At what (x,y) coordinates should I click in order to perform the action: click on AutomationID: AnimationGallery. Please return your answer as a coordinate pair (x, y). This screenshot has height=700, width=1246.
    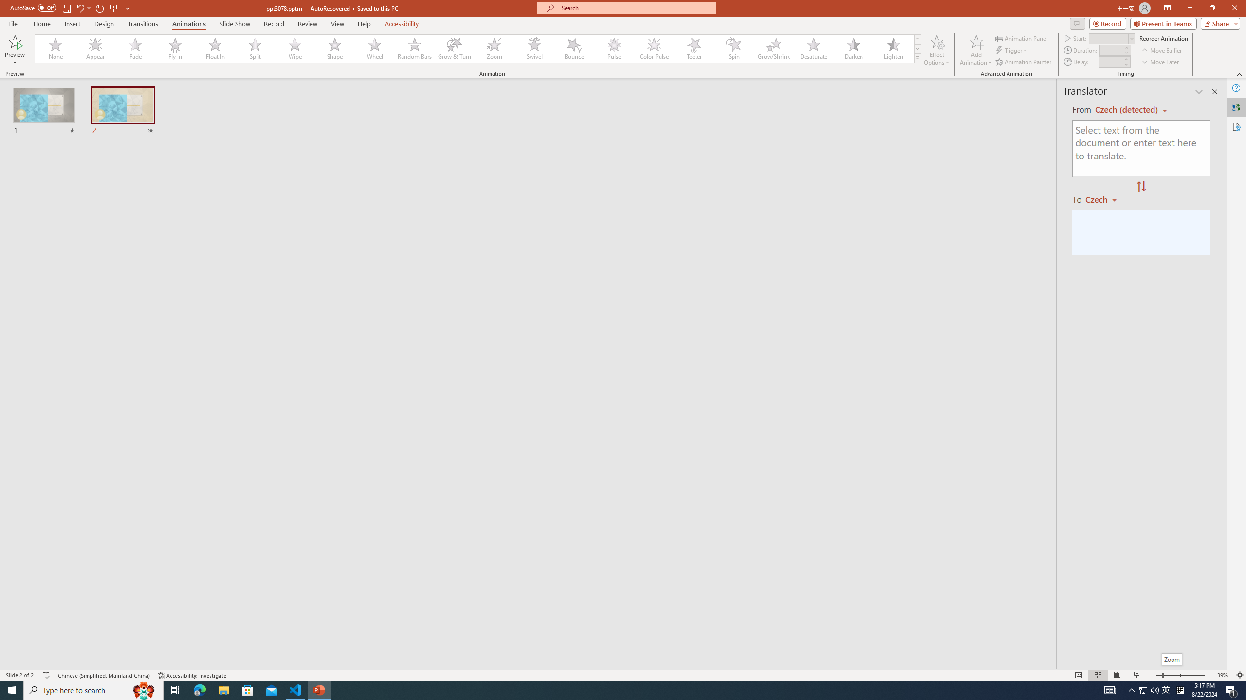
    Looking at the image, I should click on (478, 49).